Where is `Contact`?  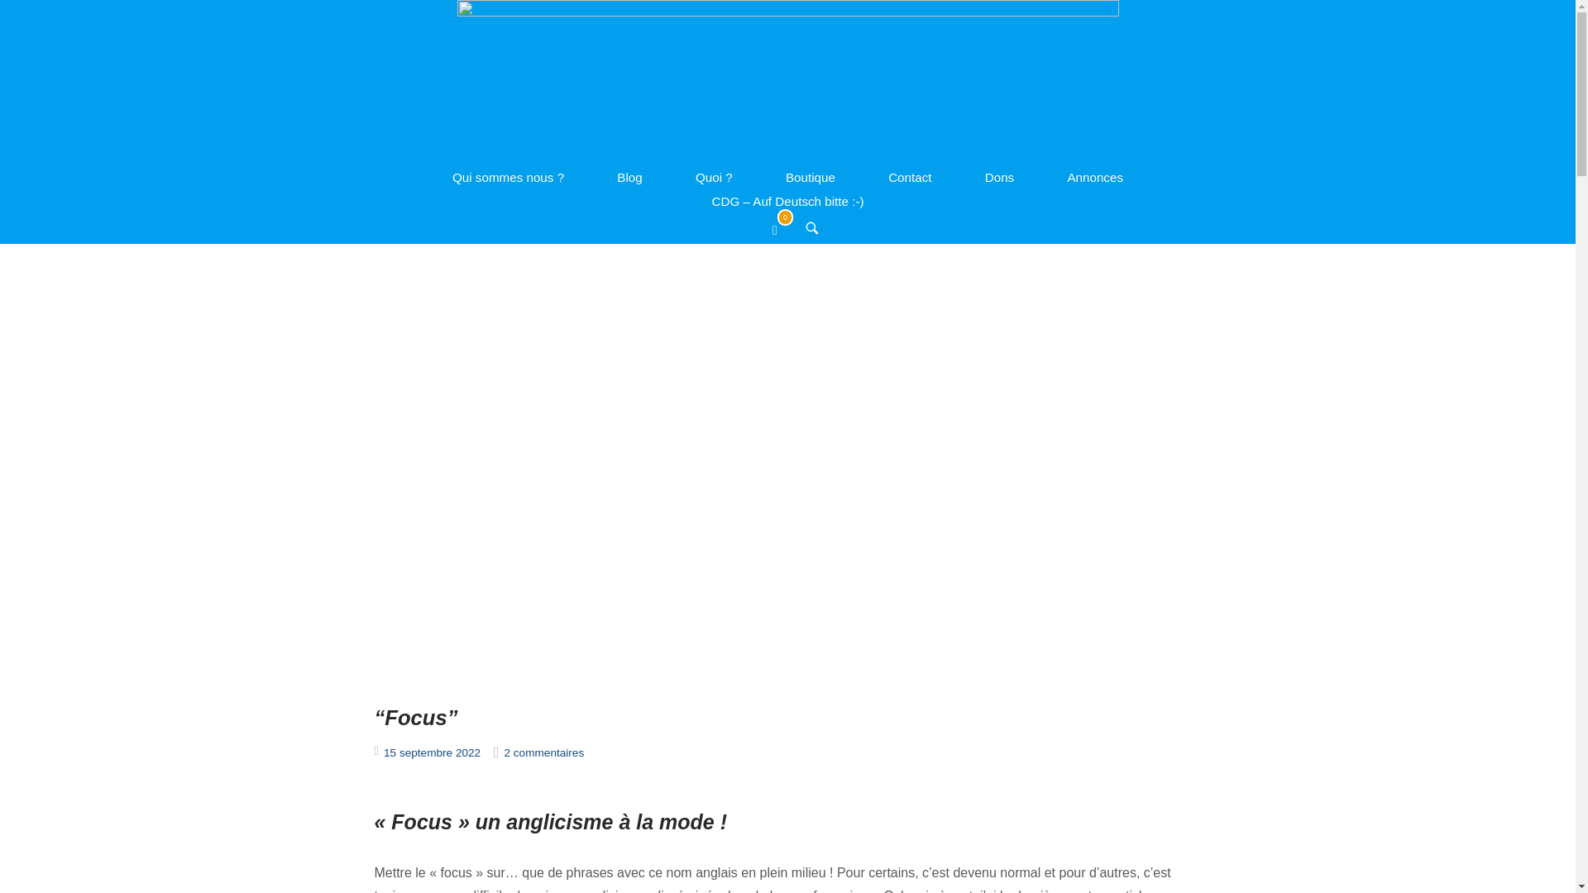
Contact is located at coordinates (910, 177).